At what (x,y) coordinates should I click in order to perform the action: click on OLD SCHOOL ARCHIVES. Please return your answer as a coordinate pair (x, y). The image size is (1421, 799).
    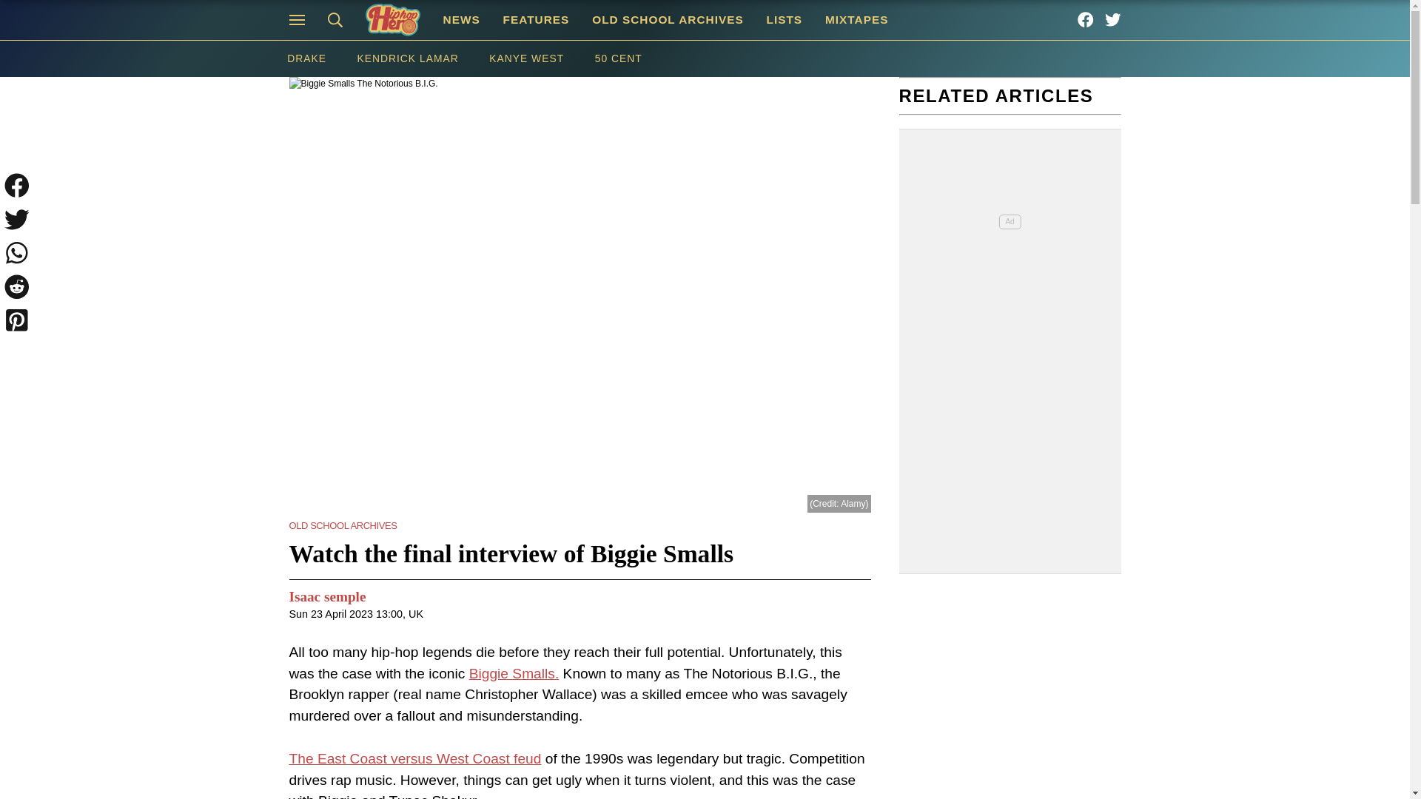
    Looking at the image, I should click on (668, 19).